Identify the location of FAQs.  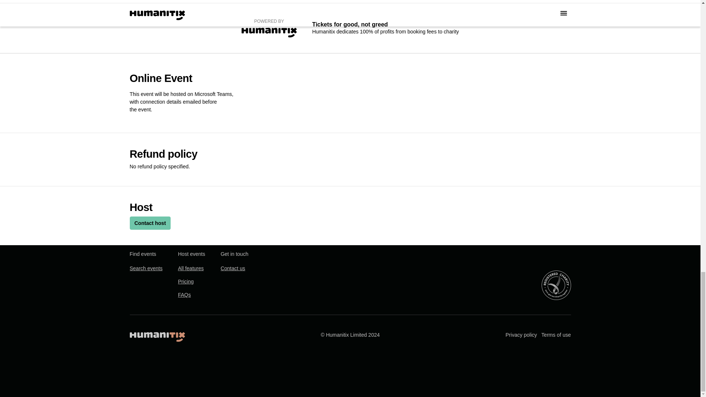
(184, 295).